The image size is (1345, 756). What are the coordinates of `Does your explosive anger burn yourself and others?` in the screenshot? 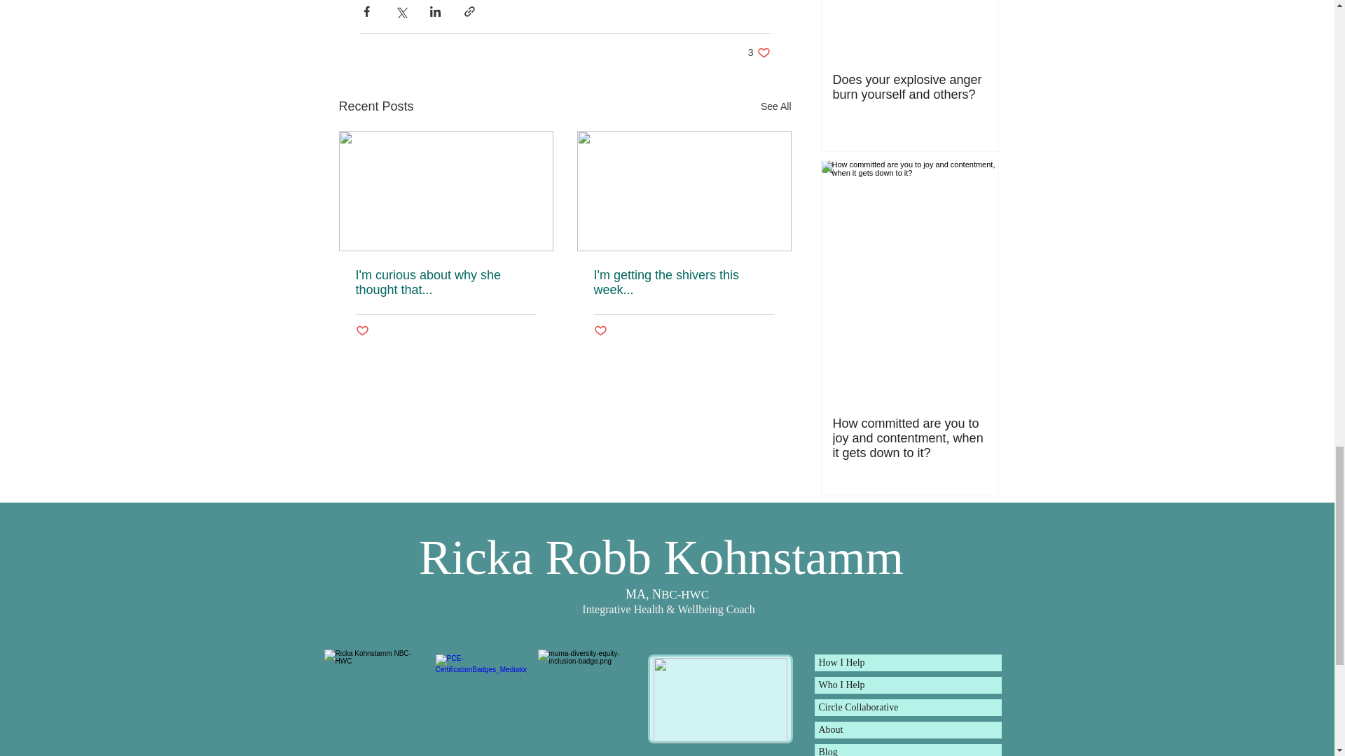 It's located at (482, 701).